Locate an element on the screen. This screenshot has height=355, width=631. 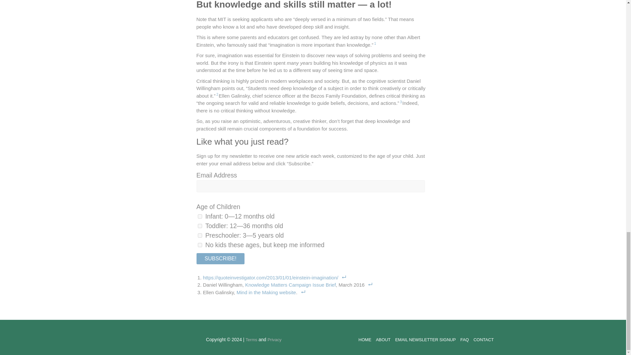
HOME is located at coordinates (365, 340).